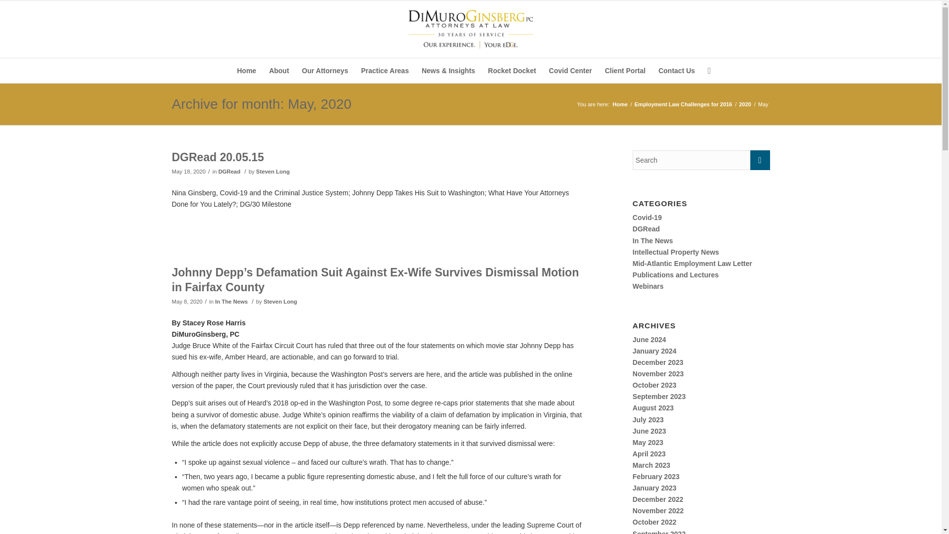 This screenshot has width=949, height=534. Describe the element at coordinates (511, 70) in the screenshot. I see `Rocket Docket` at that location.